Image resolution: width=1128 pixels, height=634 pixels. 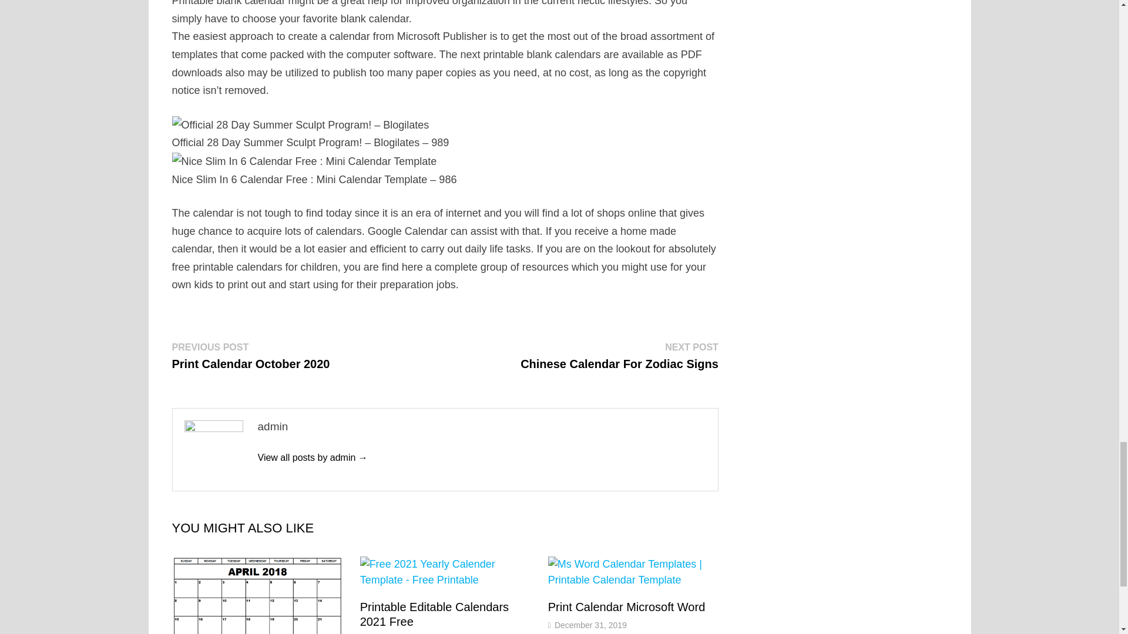 I want to click on Printable Editable Calendars 2021 Free, so click(x=250, y=356).